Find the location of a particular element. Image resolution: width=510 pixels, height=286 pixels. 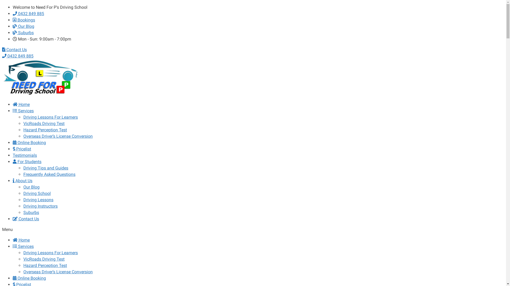

Services is located at coordinates (23, 246).